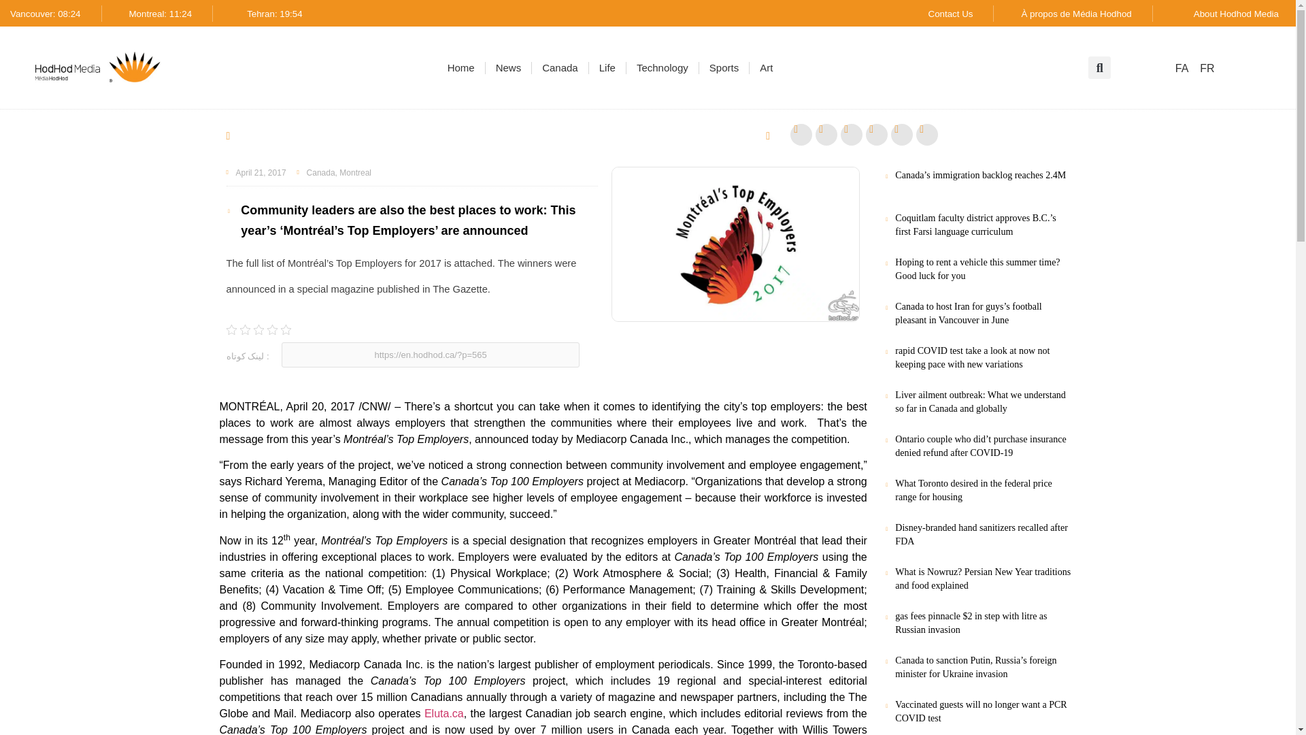 This screenshot has width=1306, height=735. Describe the element at coordinates (766, 68) in the screenshot. I see `Art` at that location.